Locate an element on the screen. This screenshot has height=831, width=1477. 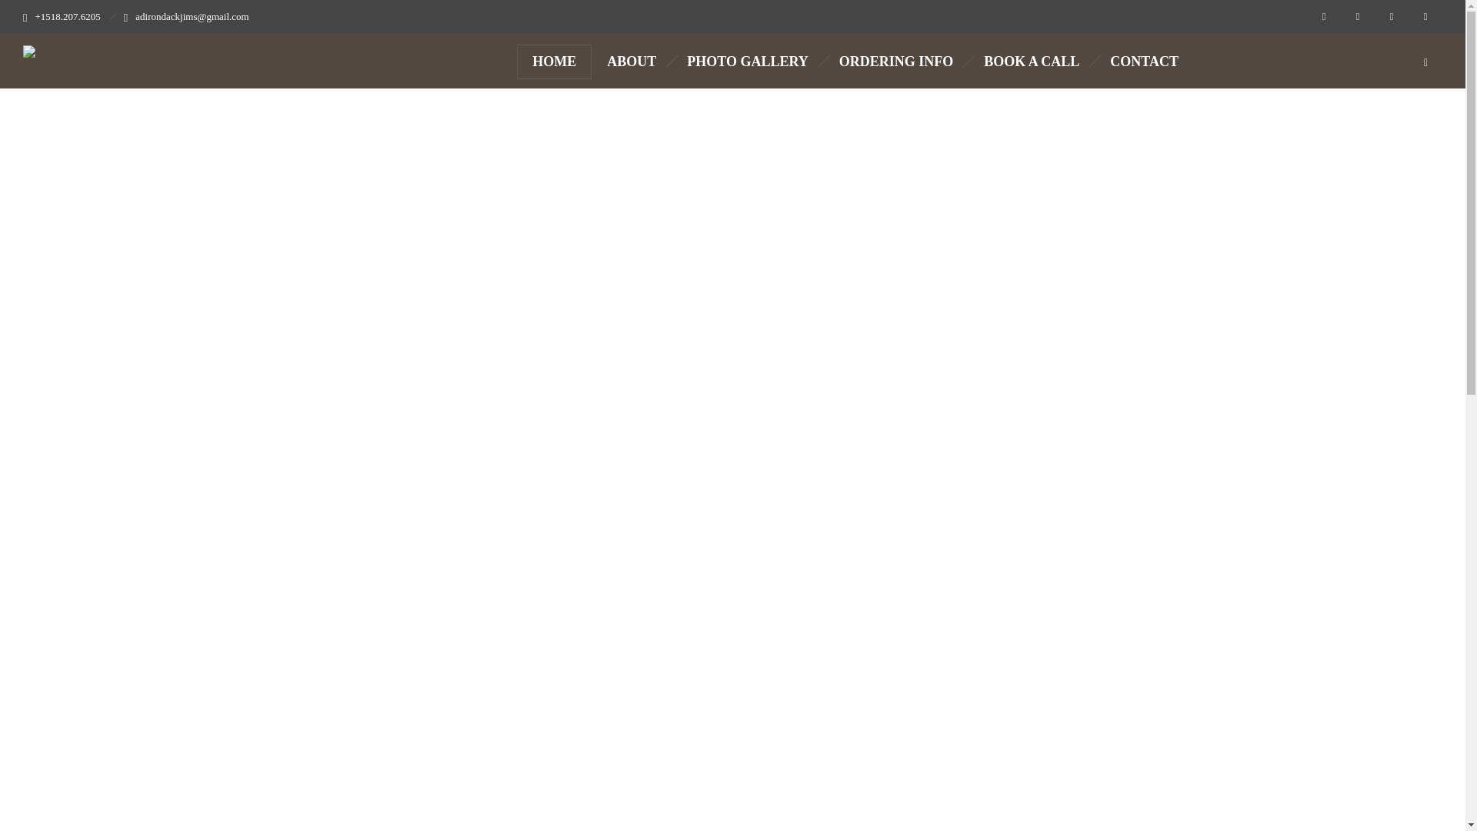
ABOUT is located at coordinates (632, 62).